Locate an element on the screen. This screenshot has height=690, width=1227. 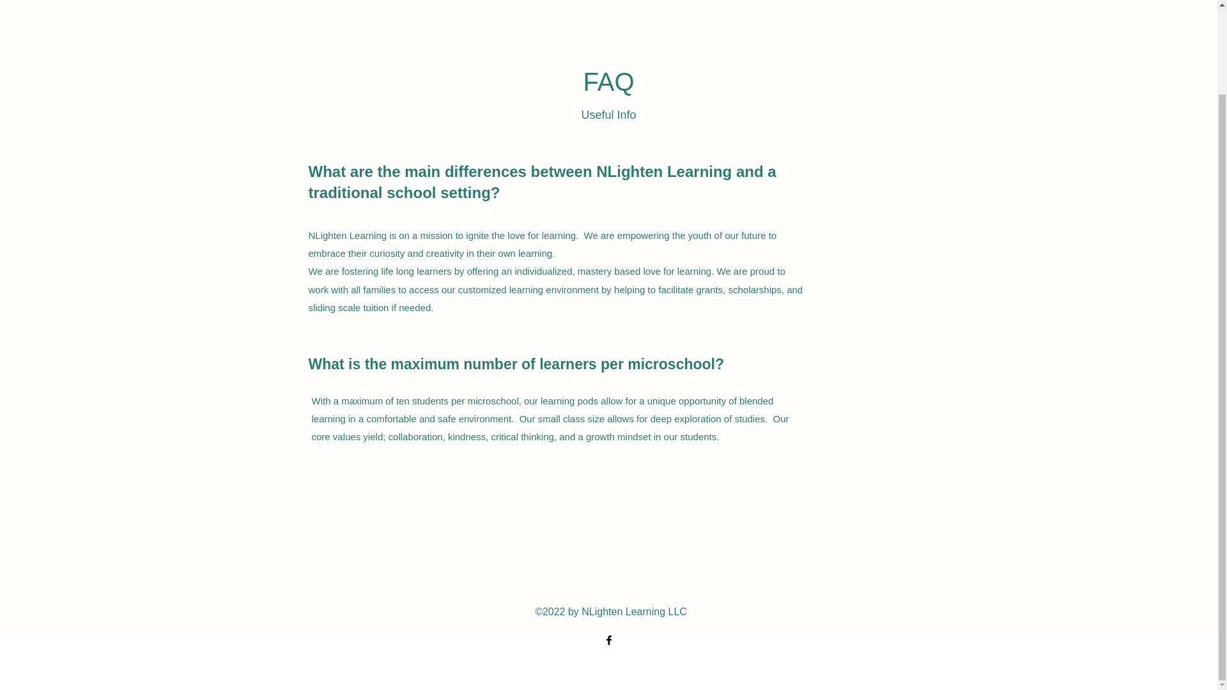
About Us is located at coordinates (491, 0).